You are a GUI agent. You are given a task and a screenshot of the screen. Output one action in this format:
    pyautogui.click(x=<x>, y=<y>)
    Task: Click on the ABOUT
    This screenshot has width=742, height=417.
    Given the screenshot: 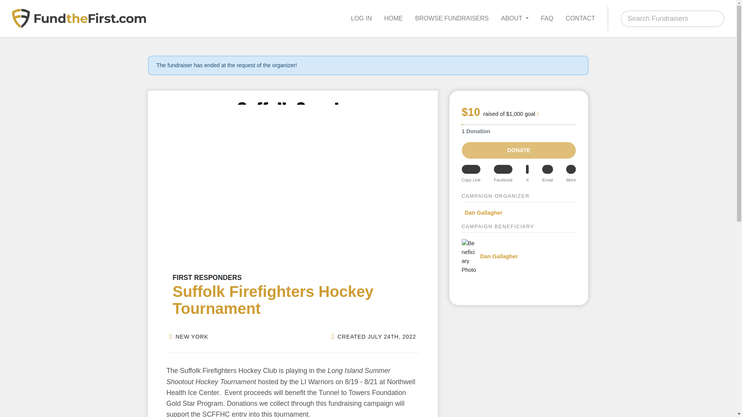 What is the action you would take?
    pyautogui.click(x=514, y=19)
    